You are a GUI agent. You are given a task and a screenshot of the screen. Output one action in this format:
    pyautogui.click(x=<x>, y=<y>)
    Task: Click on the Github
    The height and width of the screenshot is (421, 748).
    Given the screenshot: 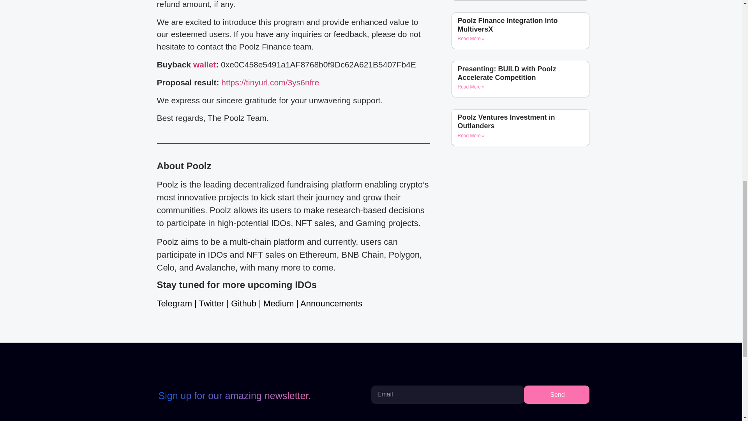 What is the action you would take?
    pyautogui.click(x=244, y=303)
    